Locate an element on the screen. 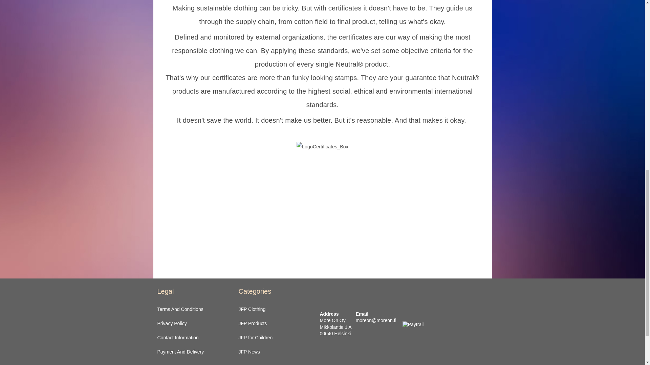 This screenshot has height=365, width=650. Contact Information is located at coordinates (177, 337).